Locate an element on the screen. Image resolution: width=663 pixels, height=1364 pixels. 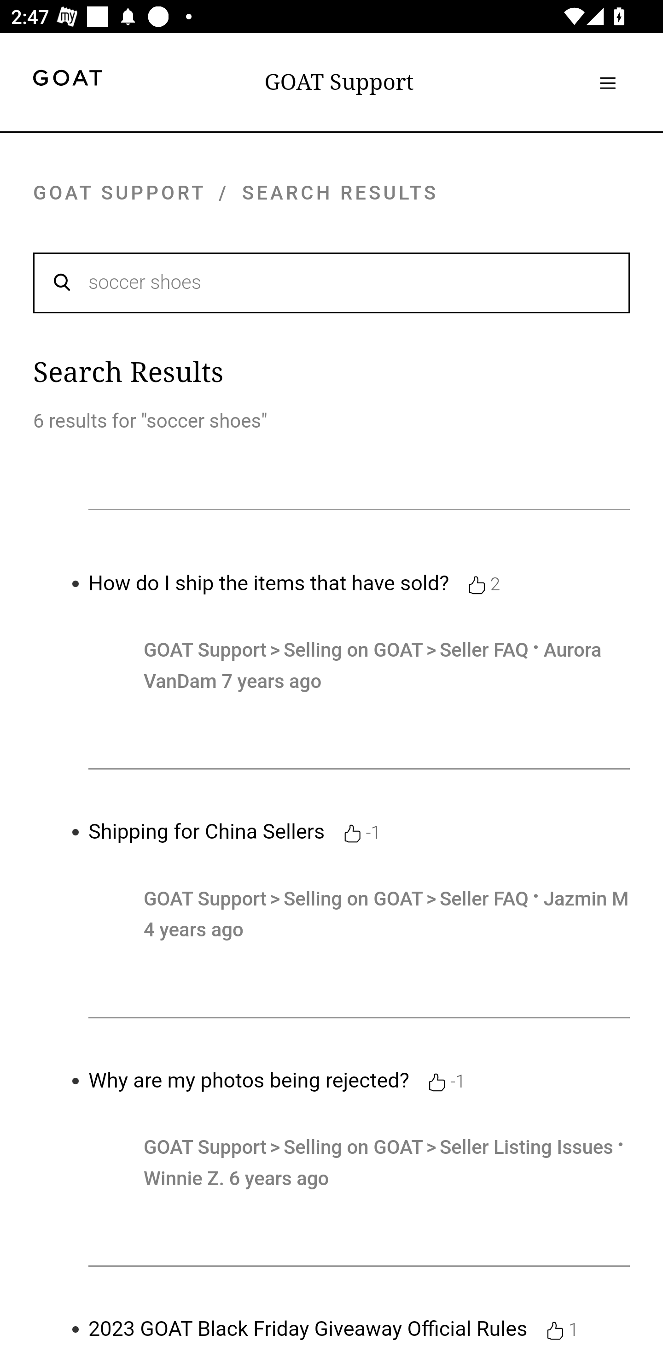
Shipping for China Sellers is located at coordinates (207, 831).